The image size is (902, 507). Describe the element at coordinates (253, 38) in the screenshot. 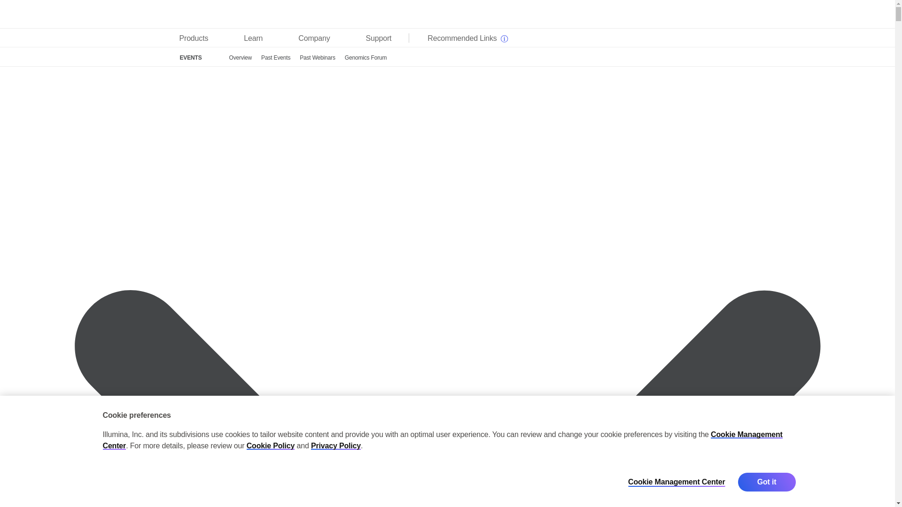

I see `Learn` at that location.